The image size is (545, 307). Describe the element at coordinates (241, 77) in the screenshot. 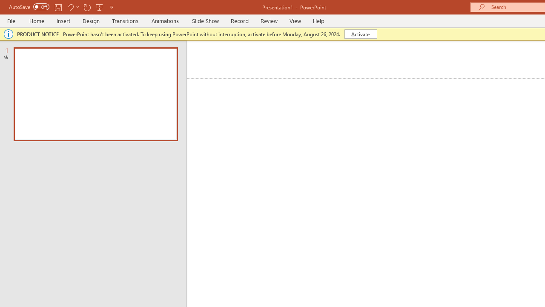

I see `Font Color` at that location.